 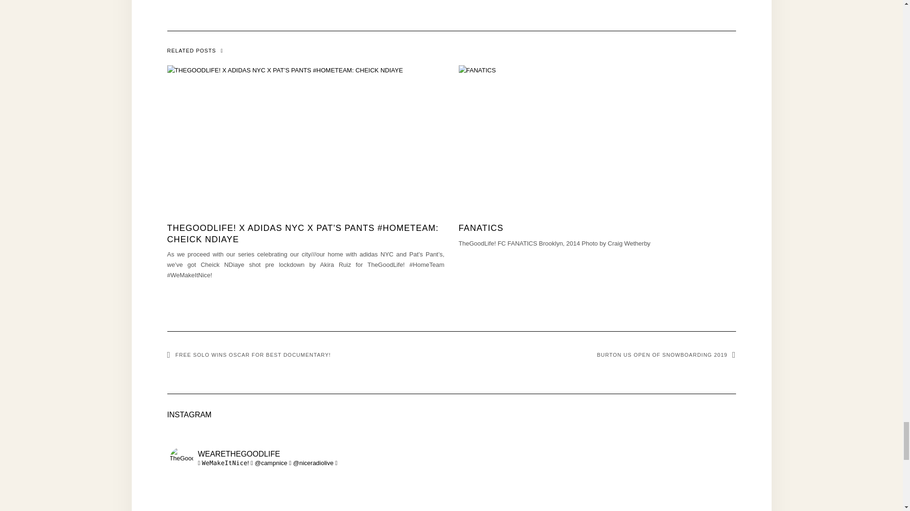 What do you see at coordinates (481, 228) in the screenshot?
I see `FANATICS` at bounding box center [481, 228].